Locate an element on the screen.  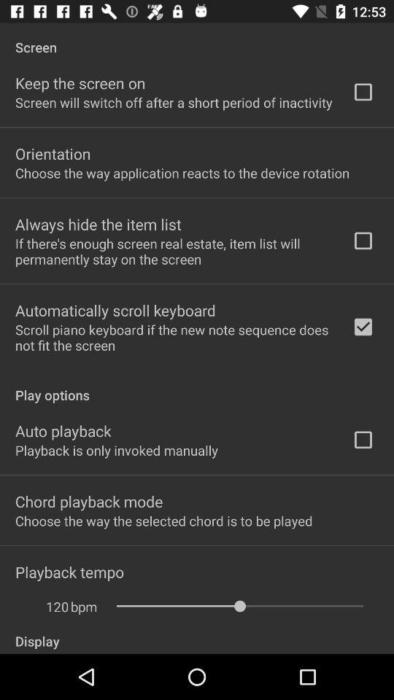
launch item to the right of bpm app is located at coordinates (239, 606).